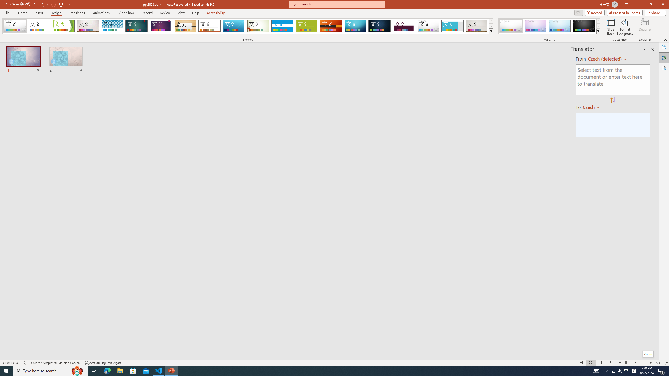 The height and width of the screenshot is (376, 669). What do you see at coordinates (511, 26) in the screenshot?
I see `Droplet Variant 1` at bounding box center [511, 26].